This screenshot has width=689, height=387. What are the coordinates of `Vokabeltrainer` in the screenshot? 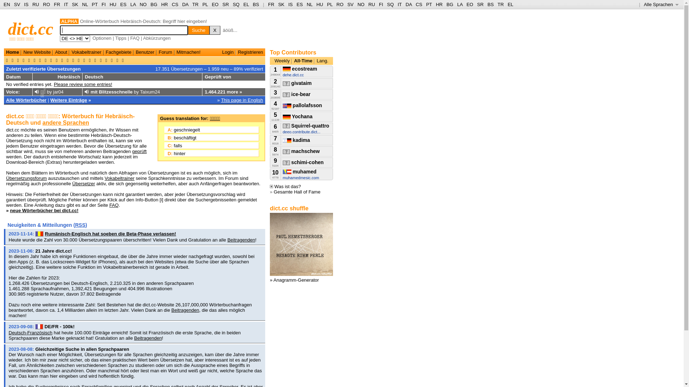 It's located at (120, 178).